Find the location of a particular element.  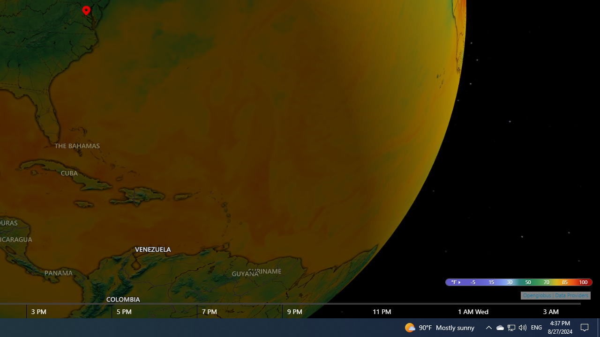

Tray Input Indicator - English (United States) is located at coordinates (536, 328).